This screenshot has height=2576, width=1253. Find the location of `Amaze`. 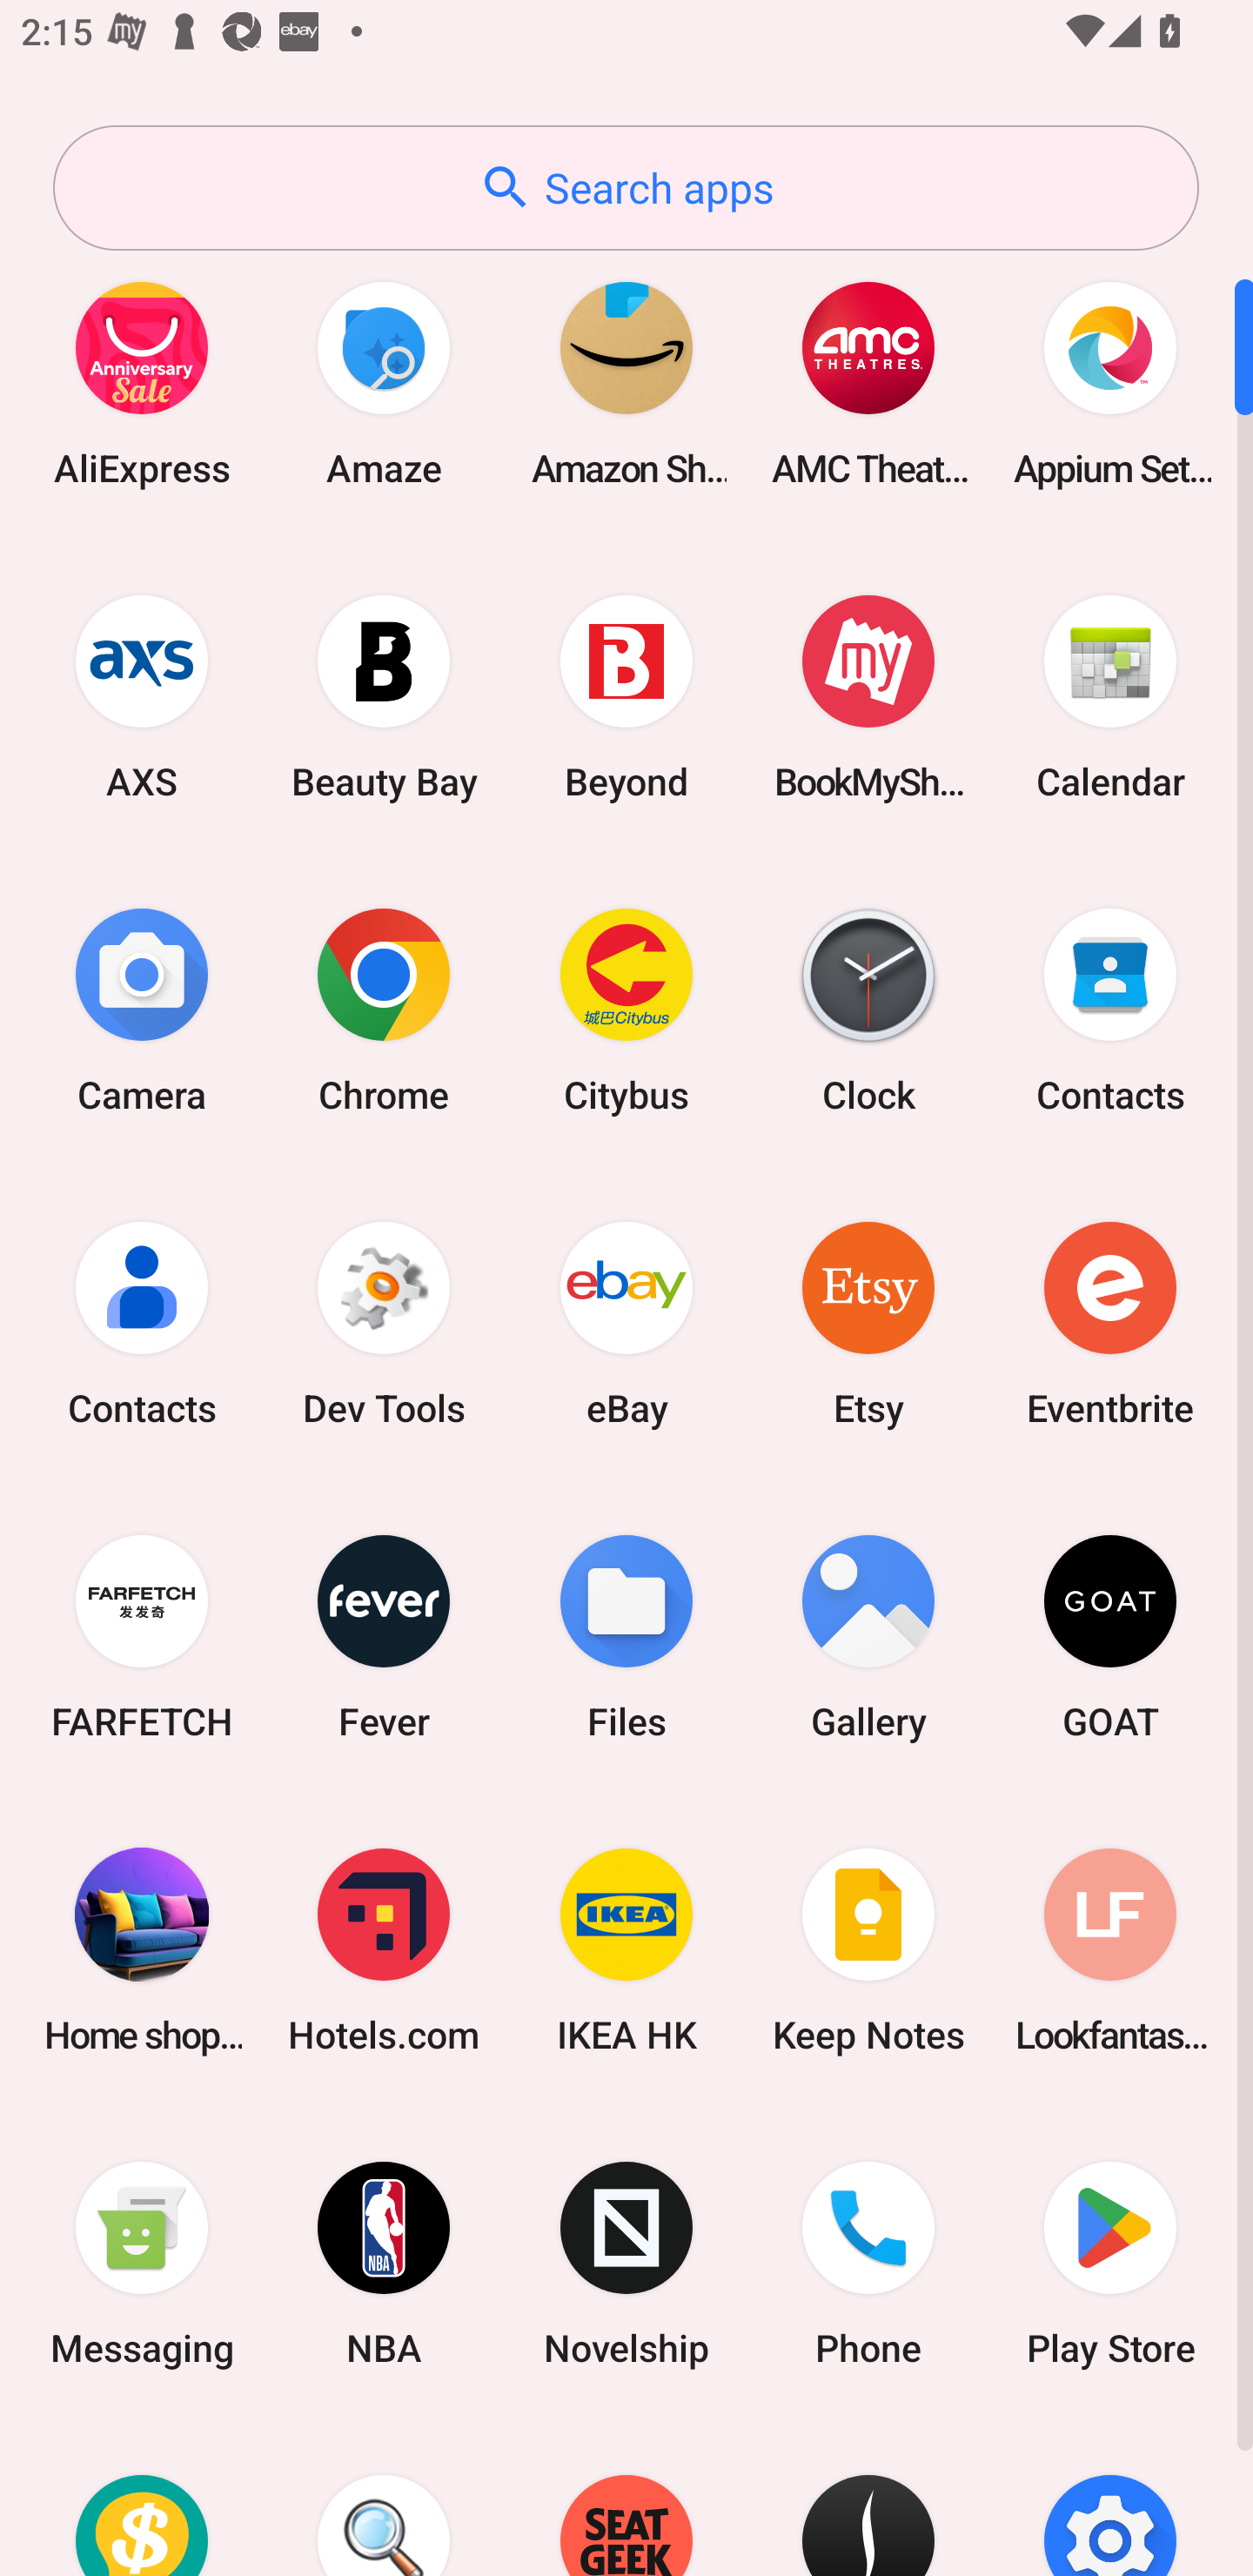

Amaze is located at coordinates (384, 383).